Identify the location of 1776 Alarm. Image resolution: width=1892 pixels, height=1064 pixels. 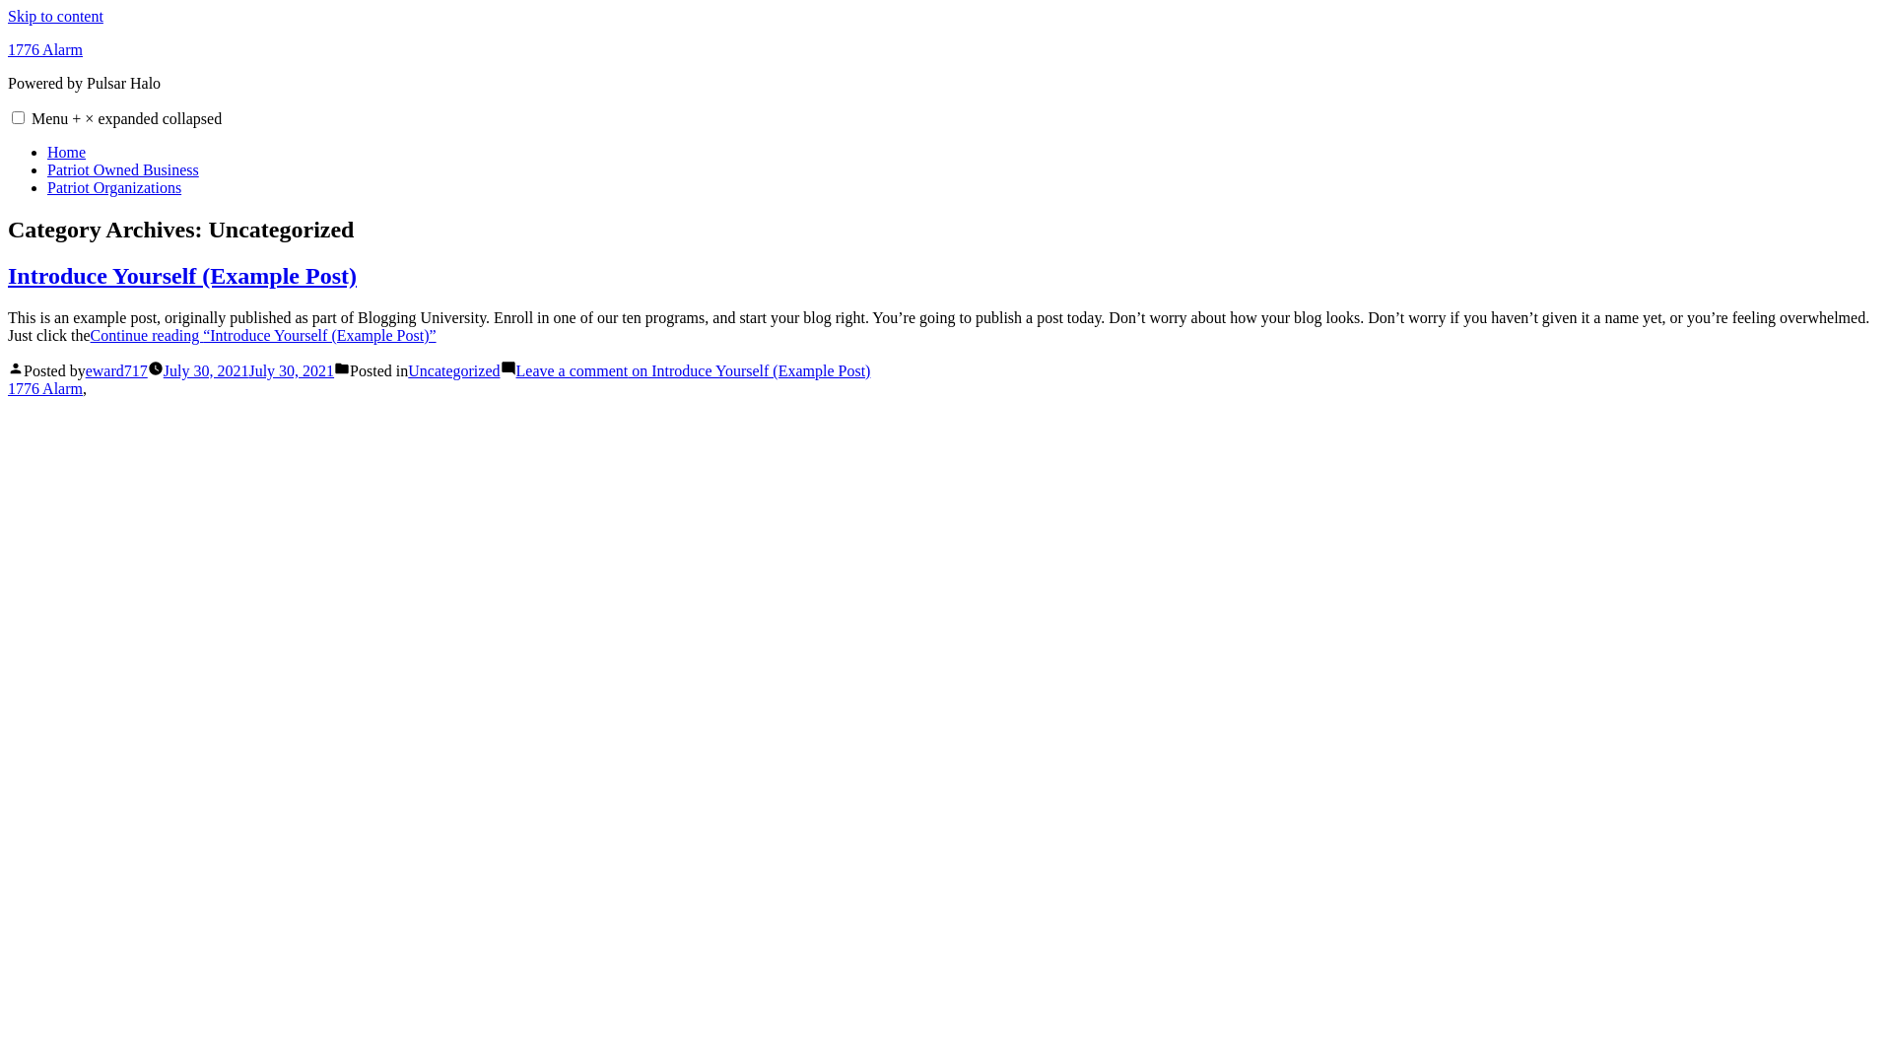
(45, 388).